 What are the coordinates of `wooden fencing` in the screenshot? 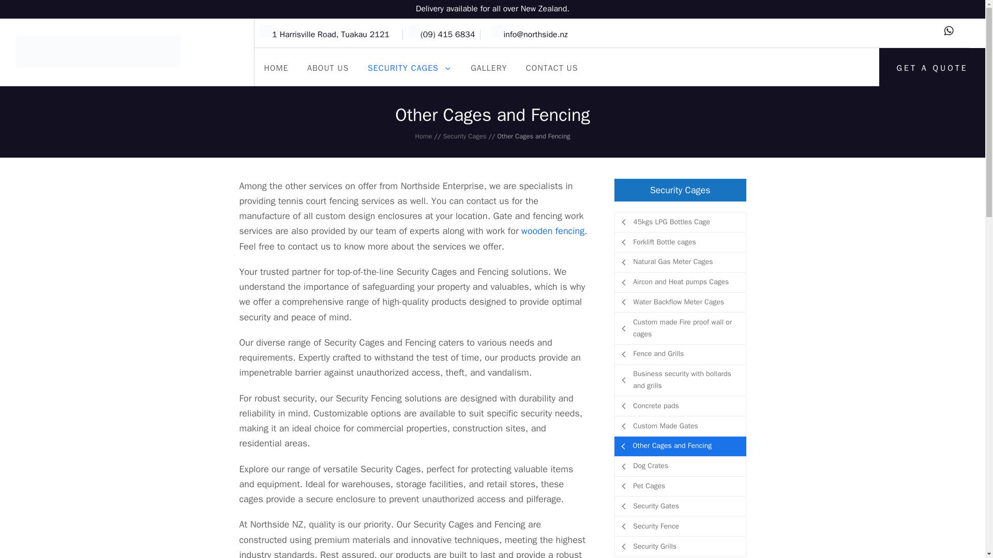 It's located at (553, 230).